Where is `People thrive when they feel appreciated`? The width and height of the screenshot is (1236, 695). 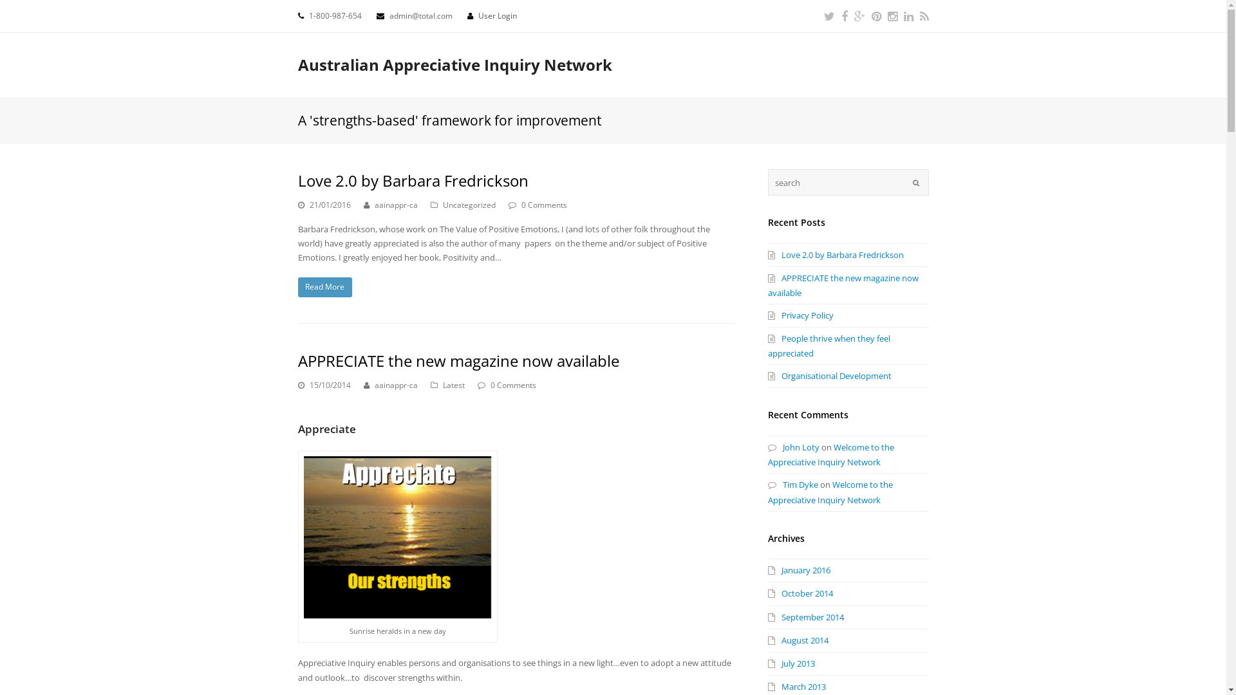
People thrive when they feel appreciated is located at coordinates (829, 346).